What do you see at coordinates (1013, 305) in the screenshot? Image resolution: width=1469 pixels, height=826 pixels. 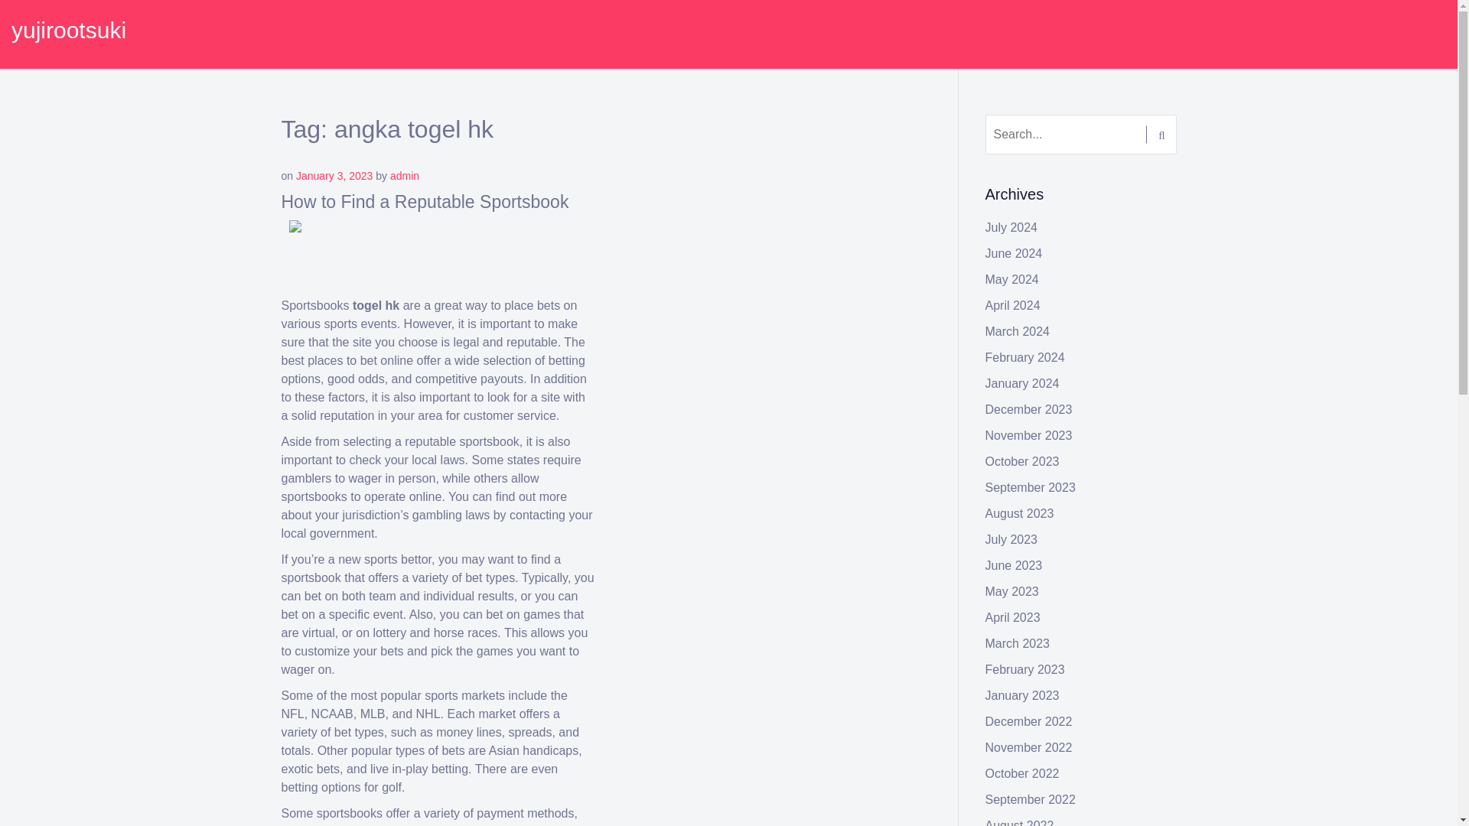 I see `April 2024` at bounding box center [1013, 305].